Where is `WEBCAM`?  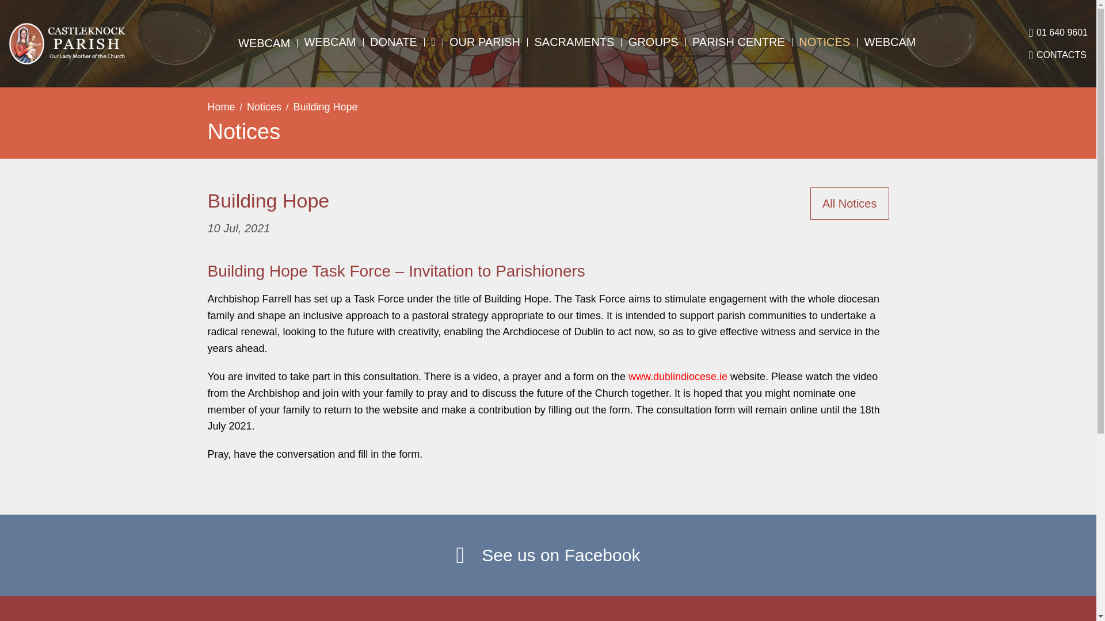
WEBCAM is located at coordinates (890, 41).